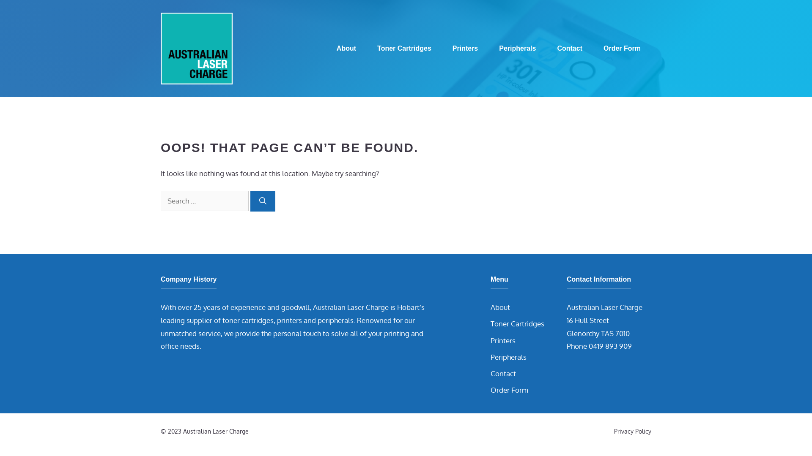  I want to click on Australian Laser Charge, so click(197, 47).